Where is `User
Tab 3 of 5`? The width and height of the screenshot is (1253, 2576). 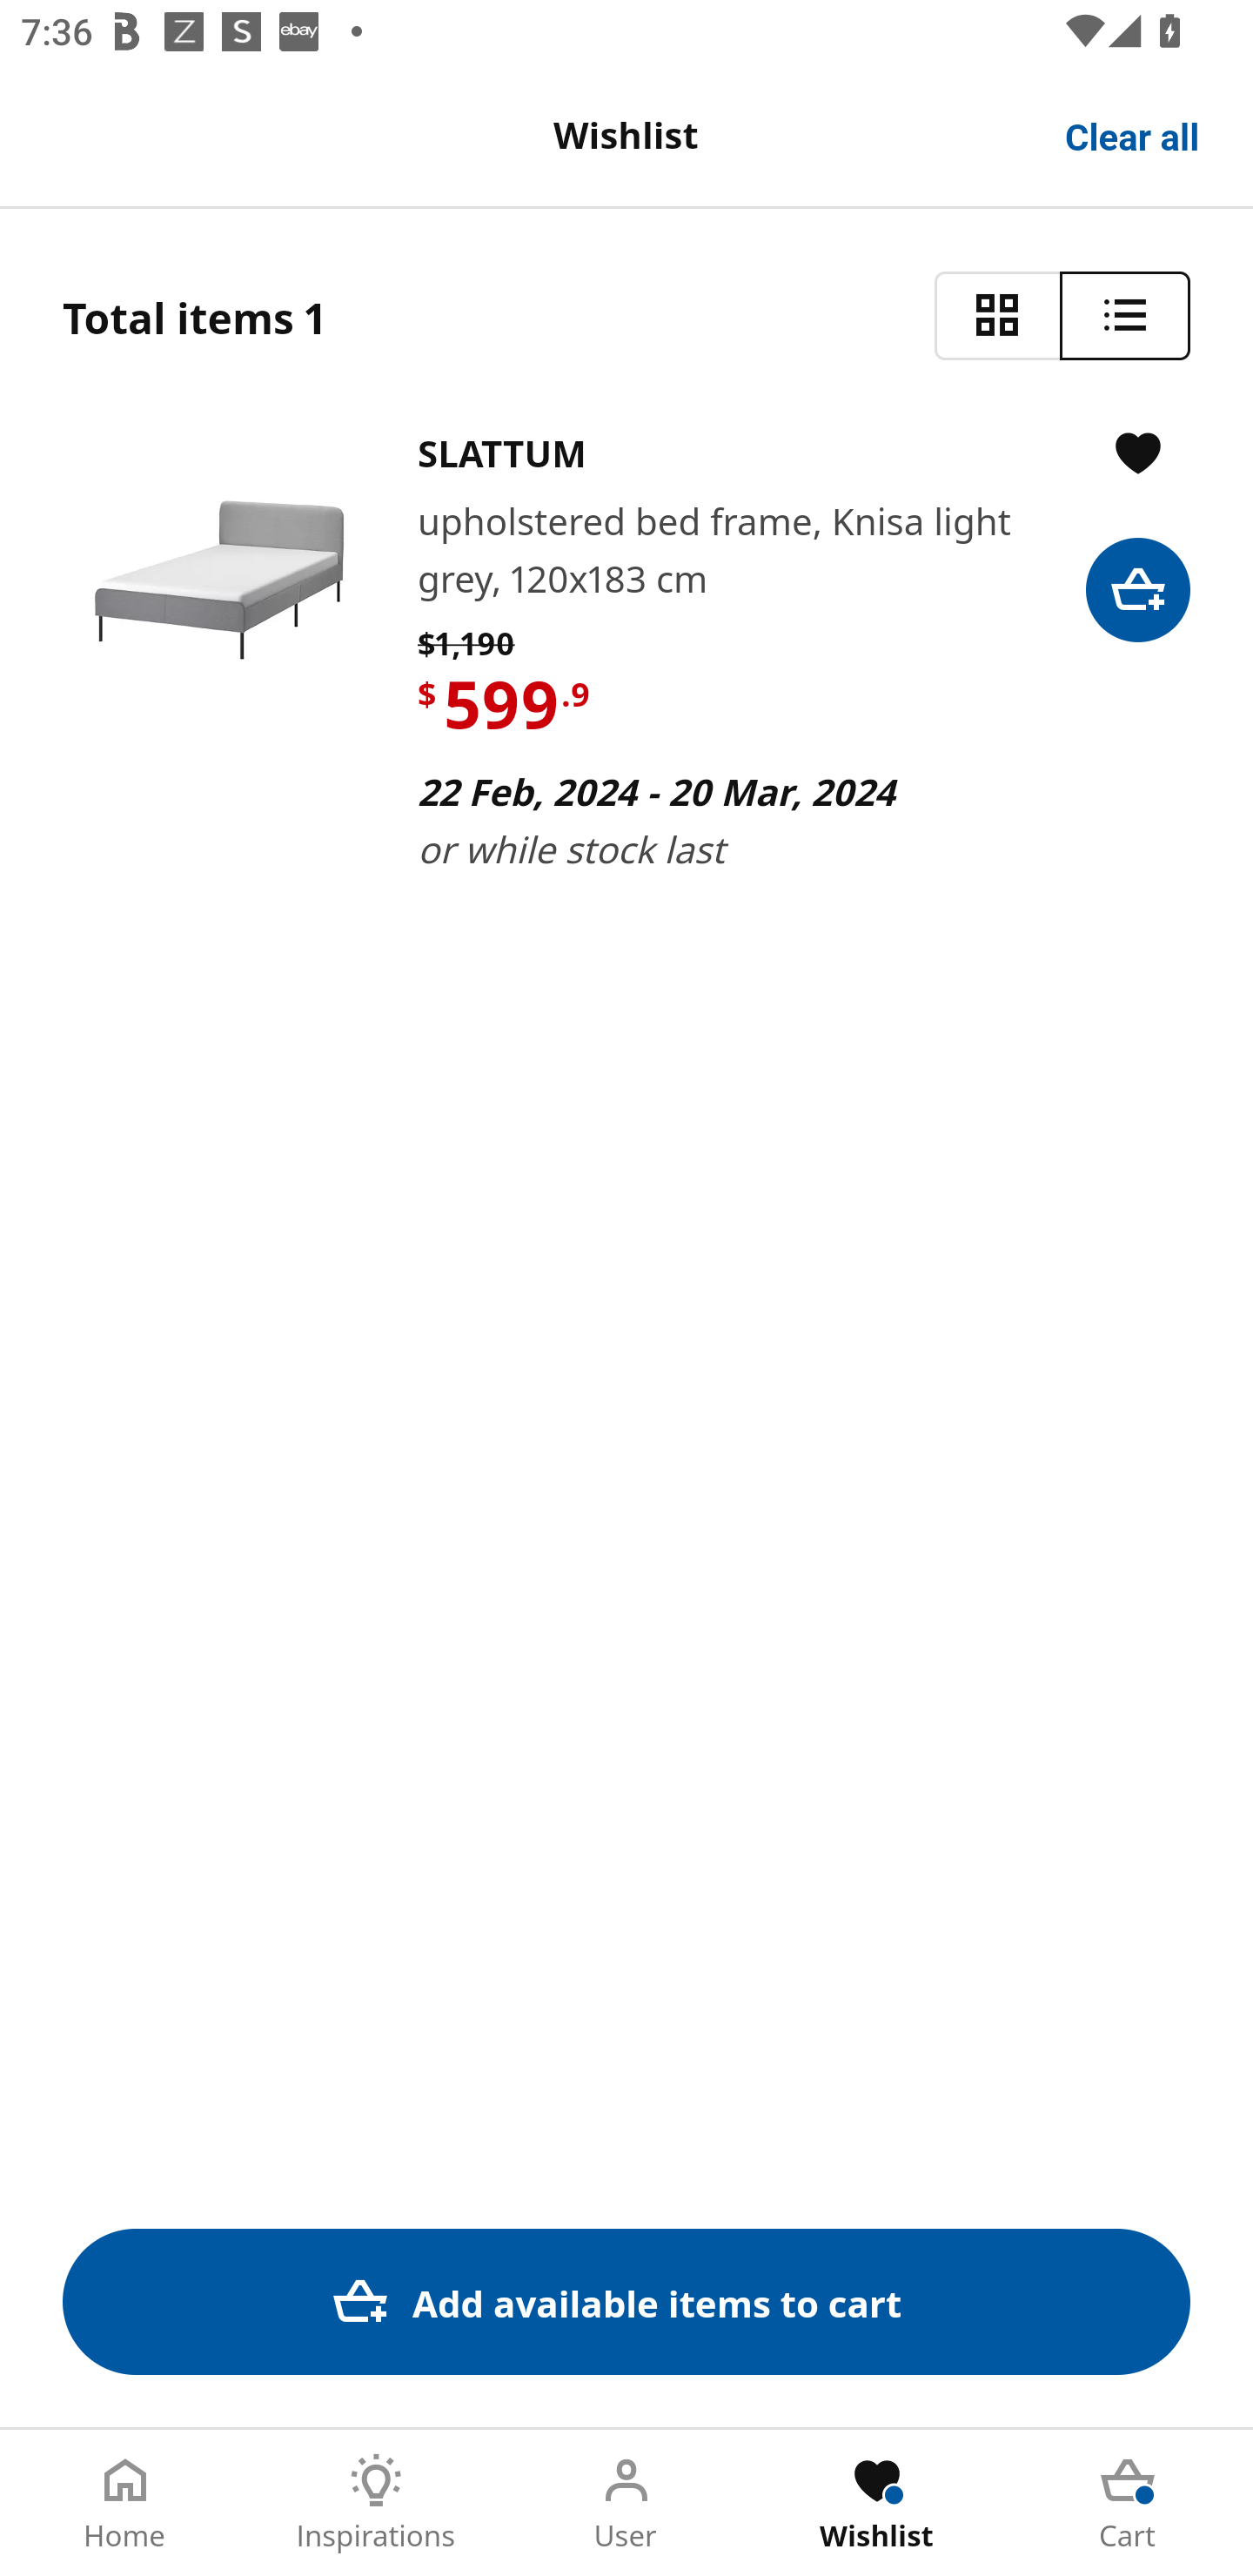 User
Tab 3 of 5 is located at coordinates (626, 2503).